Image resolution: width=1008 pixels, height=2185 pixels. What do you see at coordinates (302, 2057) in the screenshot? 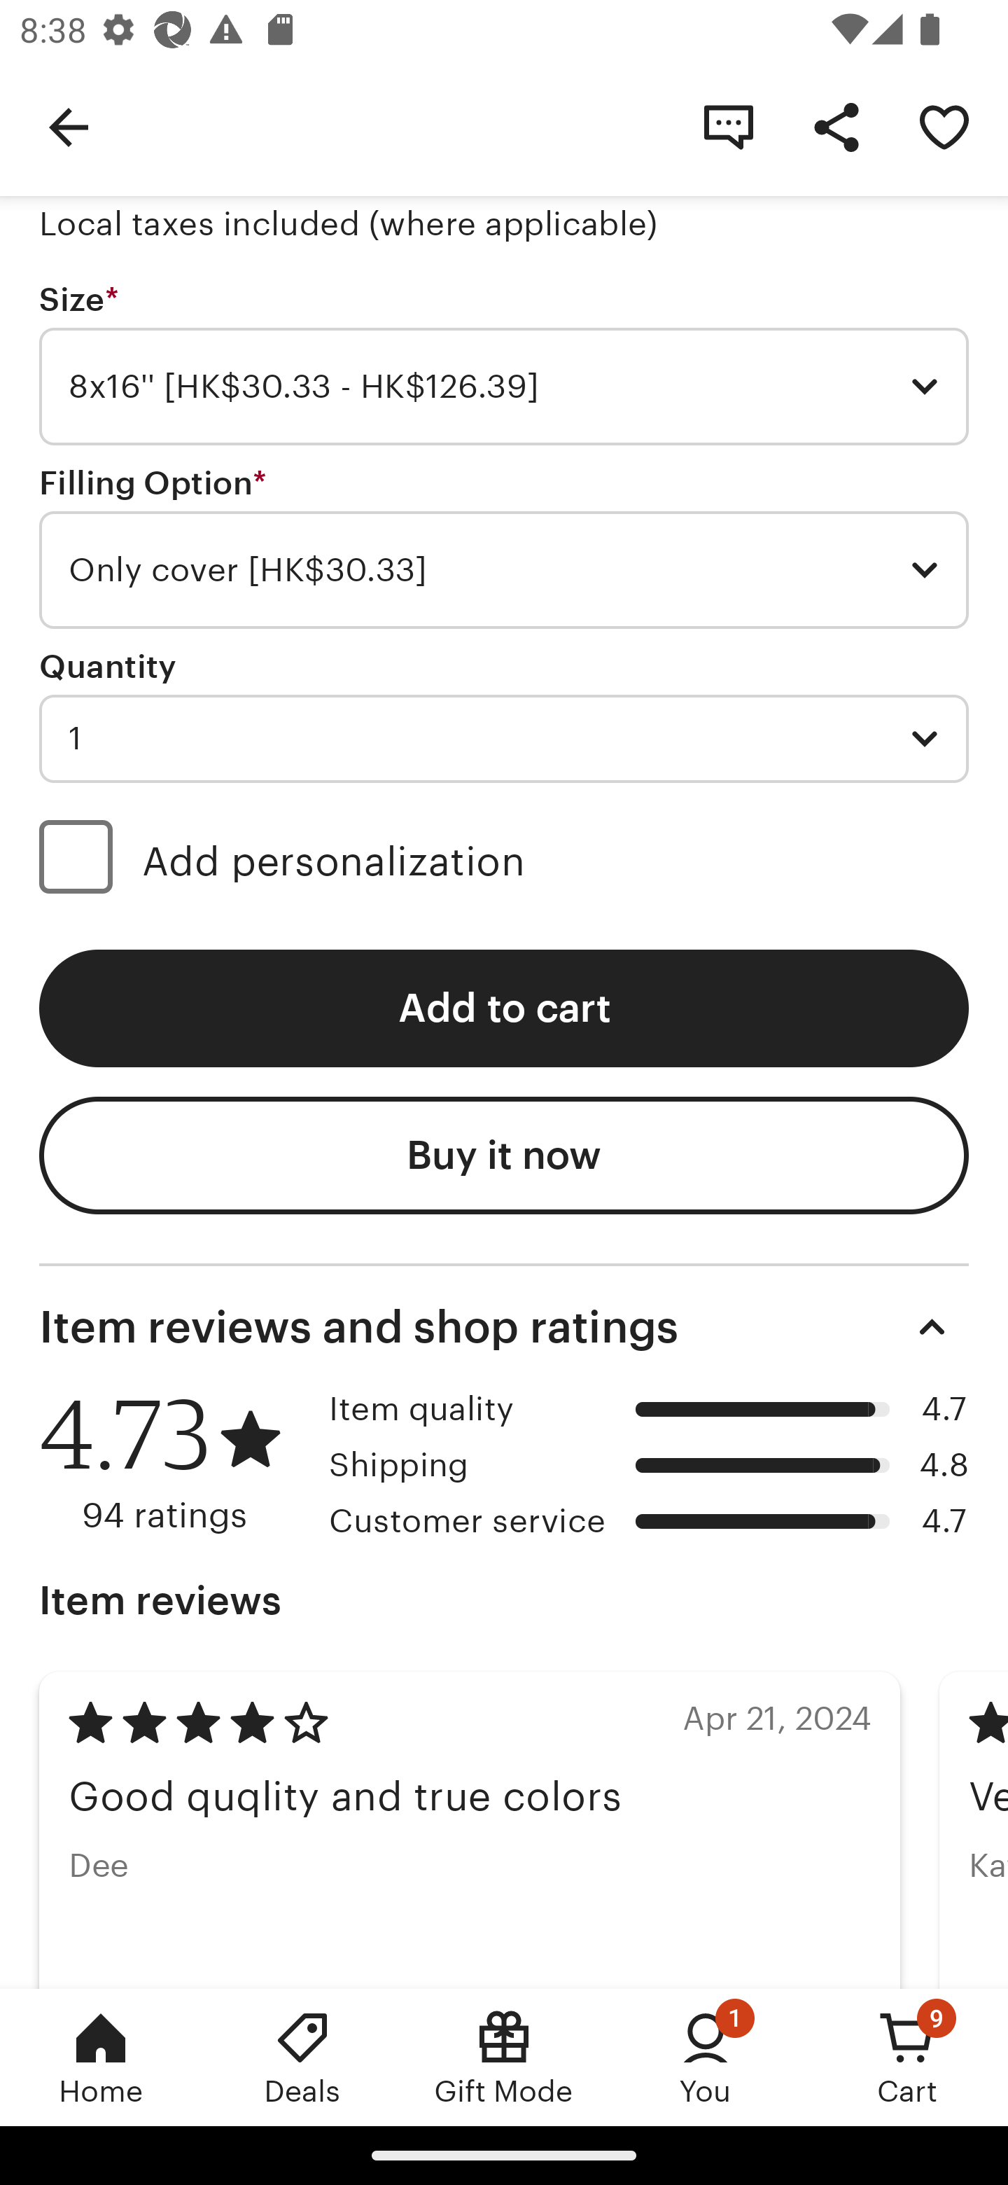
I see `Deals` at bounding box center [302, 2057].